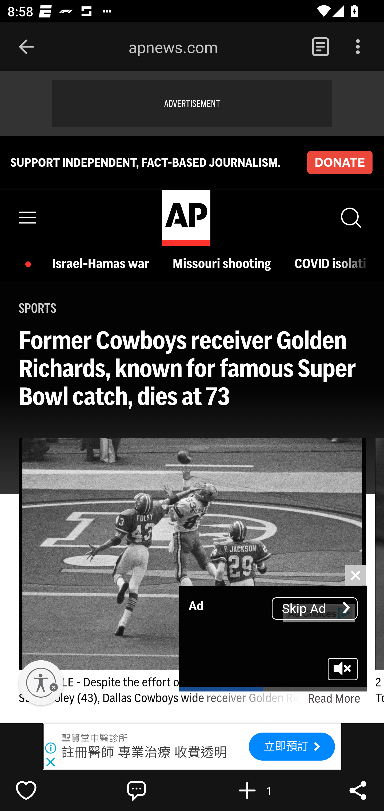 The width and height of the screenshot is (384, 811). Describe the element at coordinates (186, 218) in the screenshot. I see `home page AP Logo` at that location.